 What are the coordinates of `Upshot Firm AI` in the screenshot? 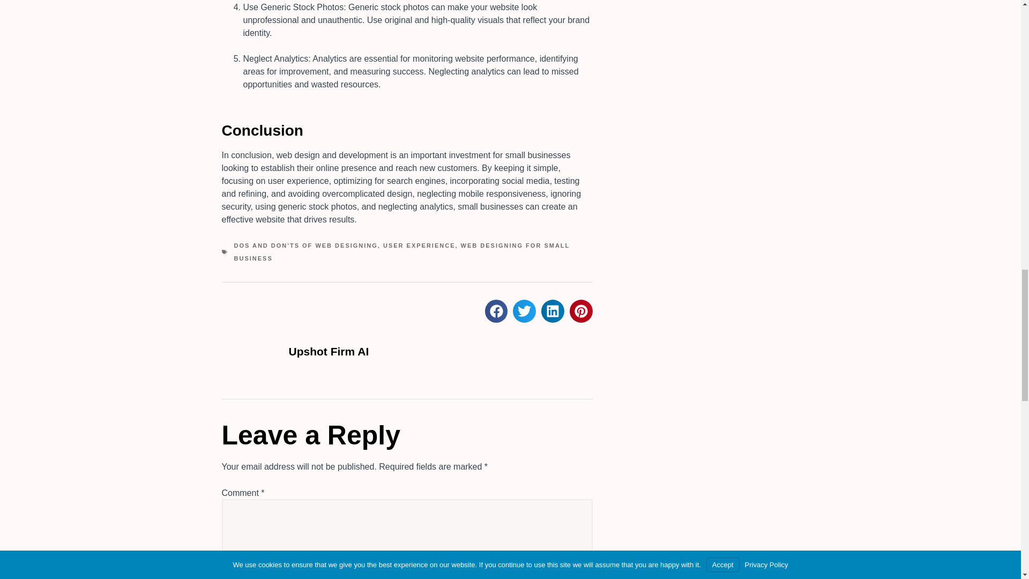 It's located at (407, 353).